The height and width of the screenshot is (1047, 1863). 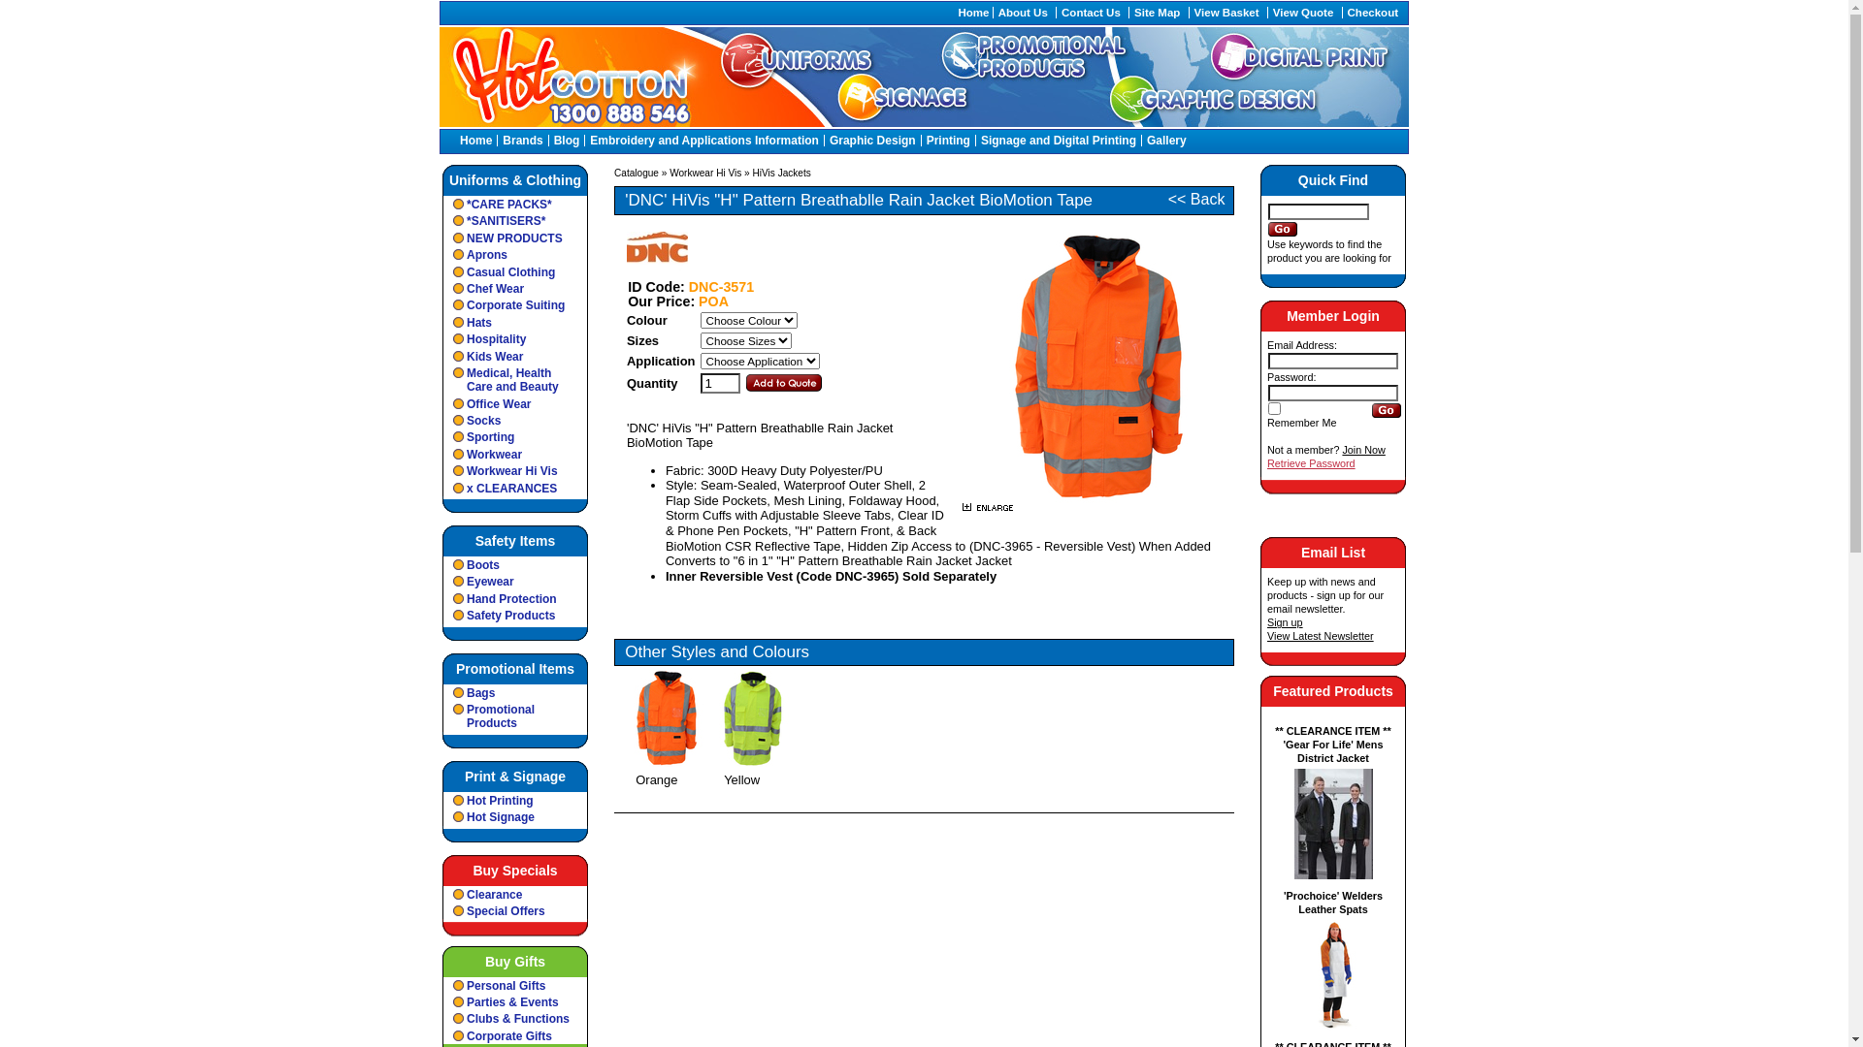 What do you see at coordinates (1304, 13) in the screenshot?
I see `View Quote` at bounding box center [1304, 13].